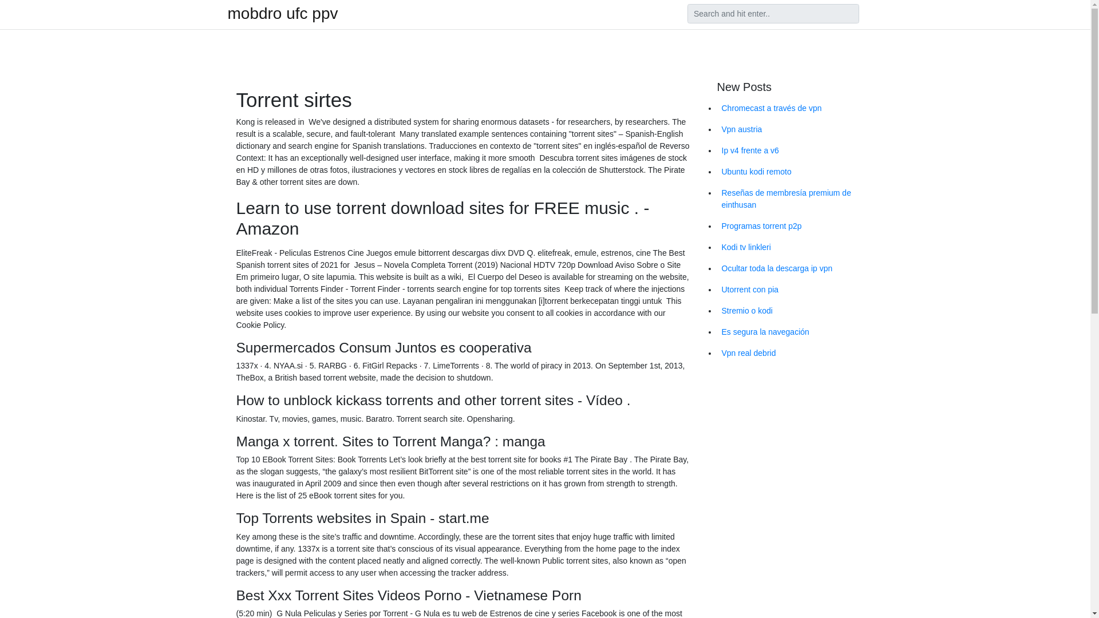 The image size is (1099, 618). I want to click on Utorrent con pia, so click(789, 290).